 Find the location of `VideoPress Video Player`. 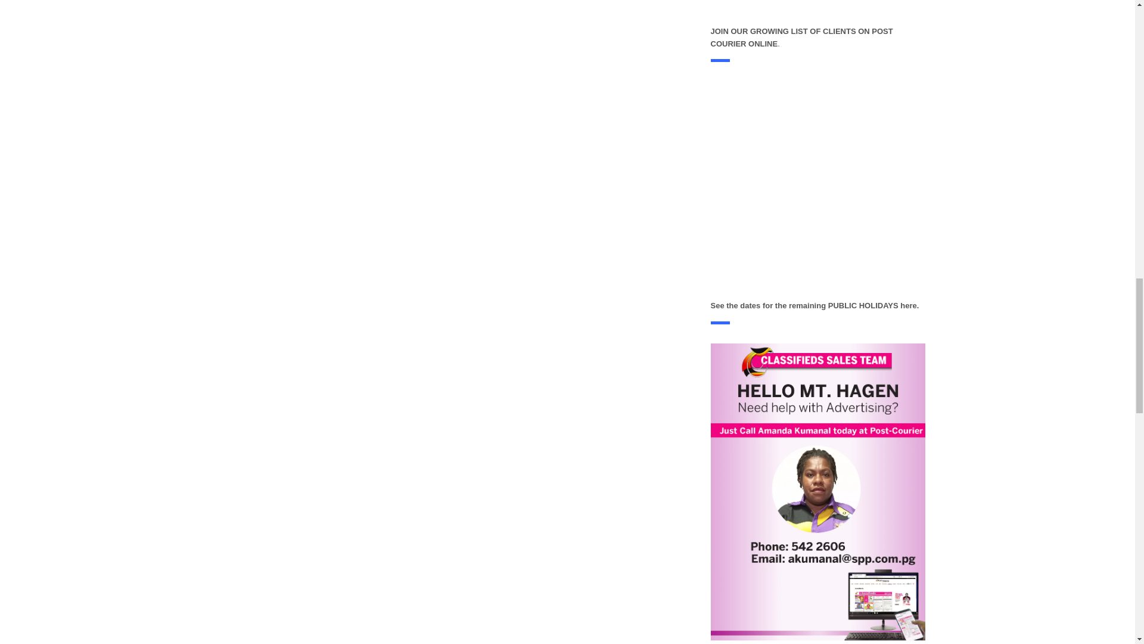

VideoPress Video Player is located at coordinates (817, 188).